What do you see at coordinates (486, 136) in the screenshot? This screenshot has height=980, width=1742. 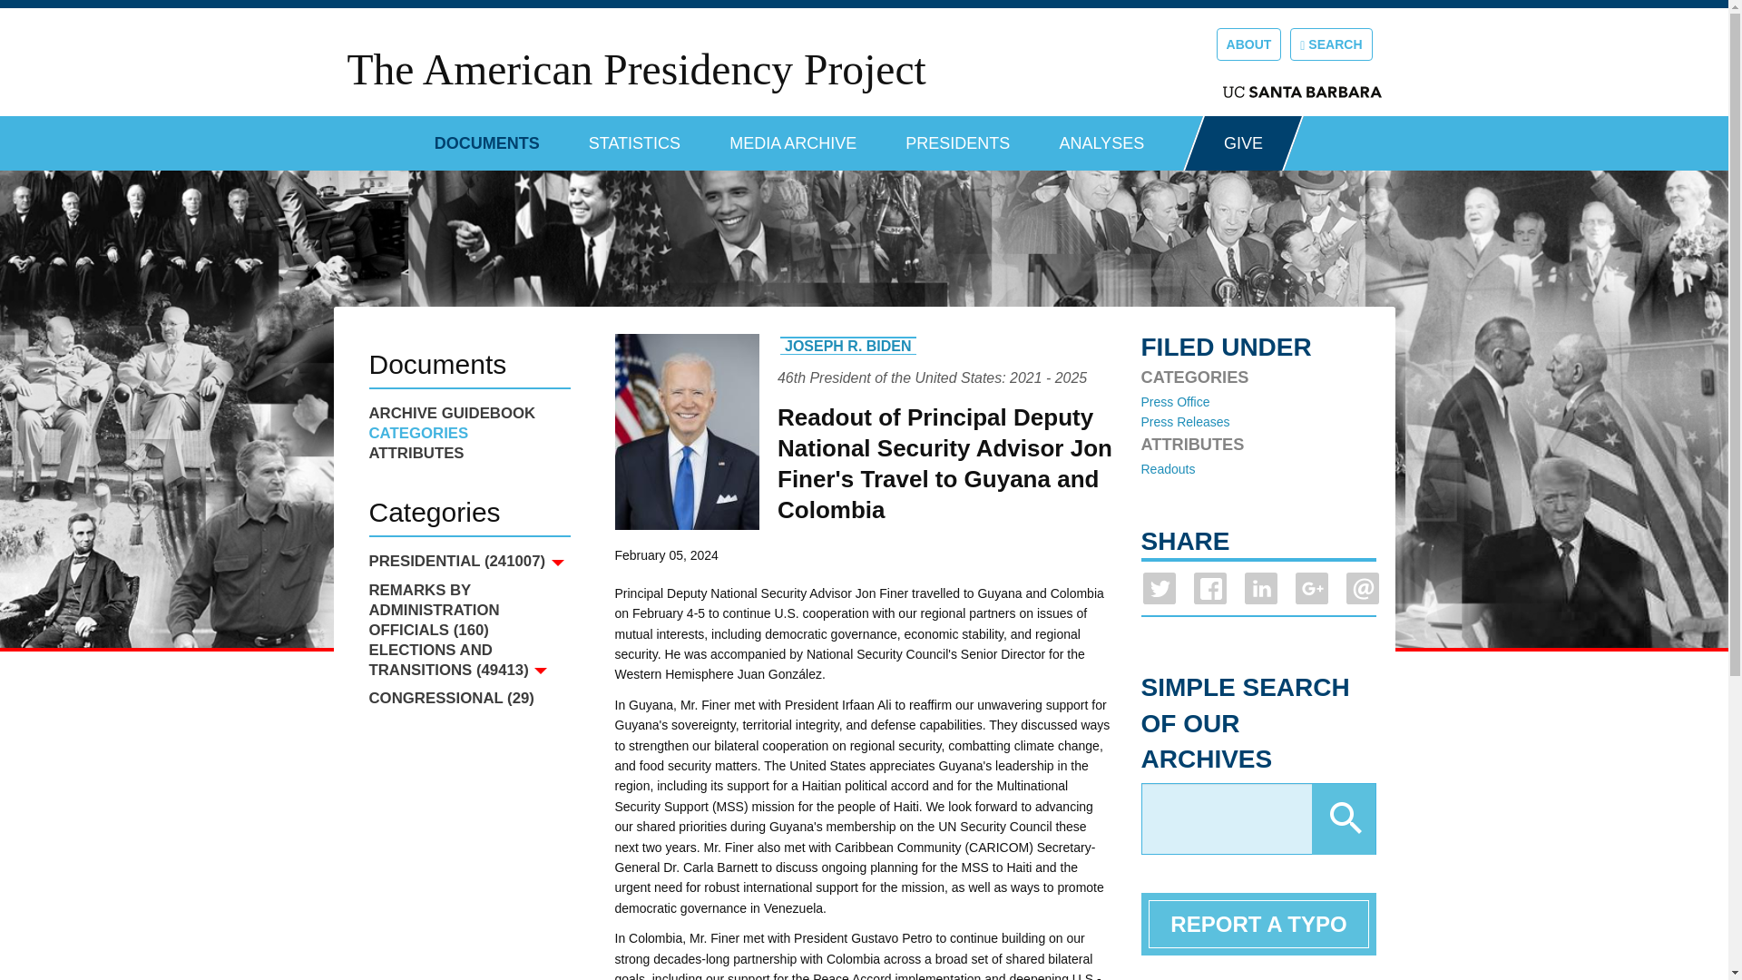 I see `DOCUMENTS` at bounding box center [486, 136].